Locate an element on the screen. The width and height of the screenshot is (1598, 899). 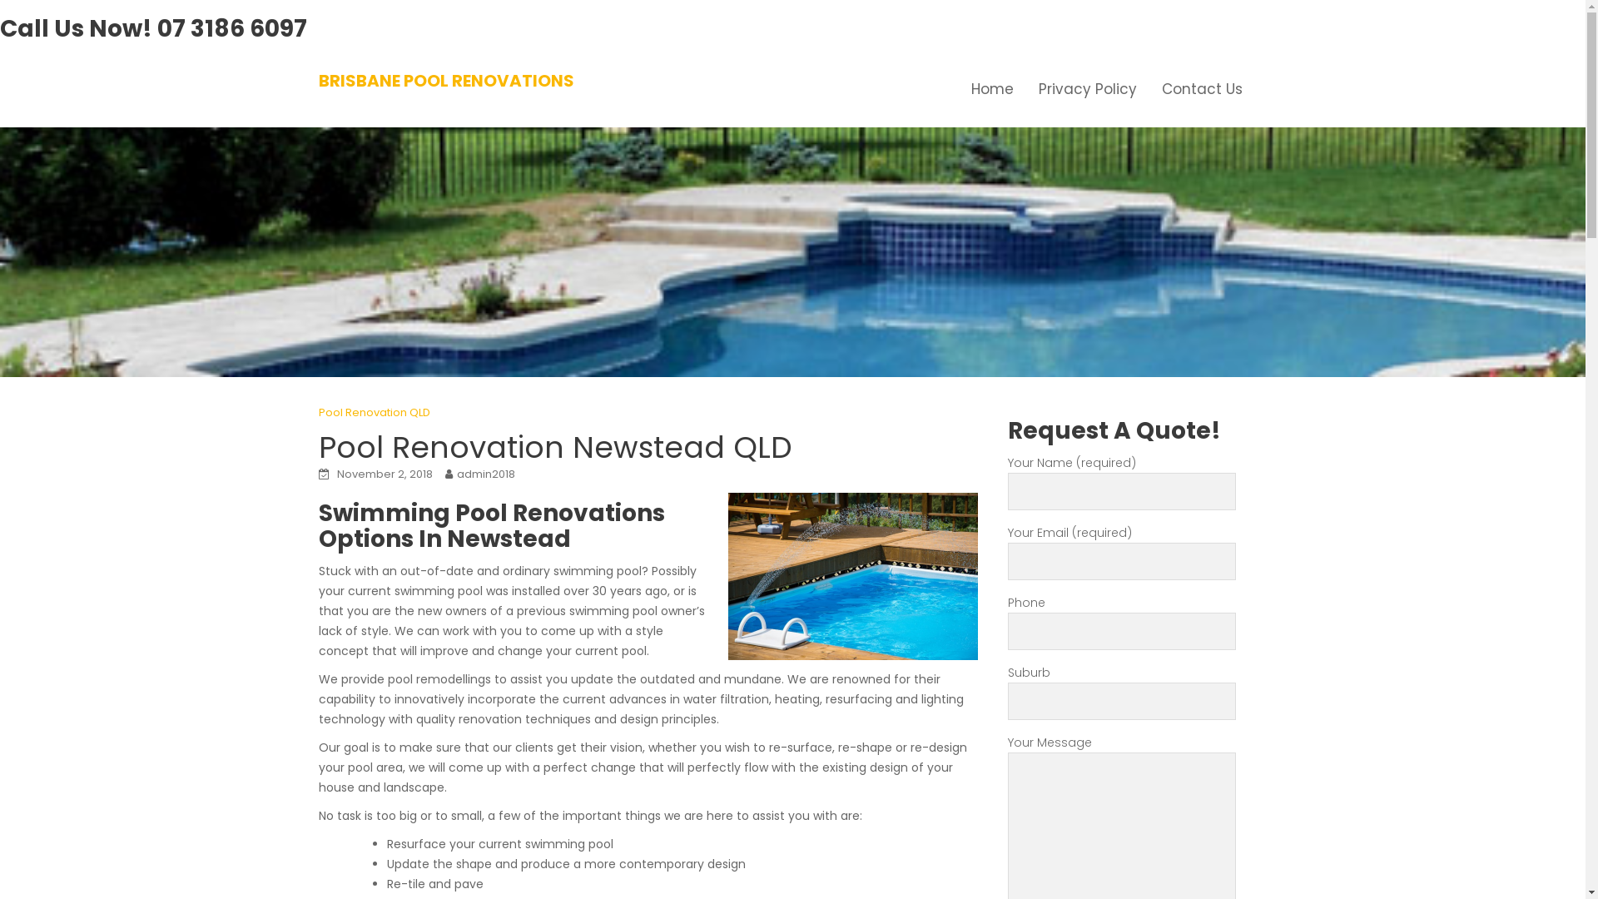
Pool Renovation QLD is located at coordinates (374, 413).